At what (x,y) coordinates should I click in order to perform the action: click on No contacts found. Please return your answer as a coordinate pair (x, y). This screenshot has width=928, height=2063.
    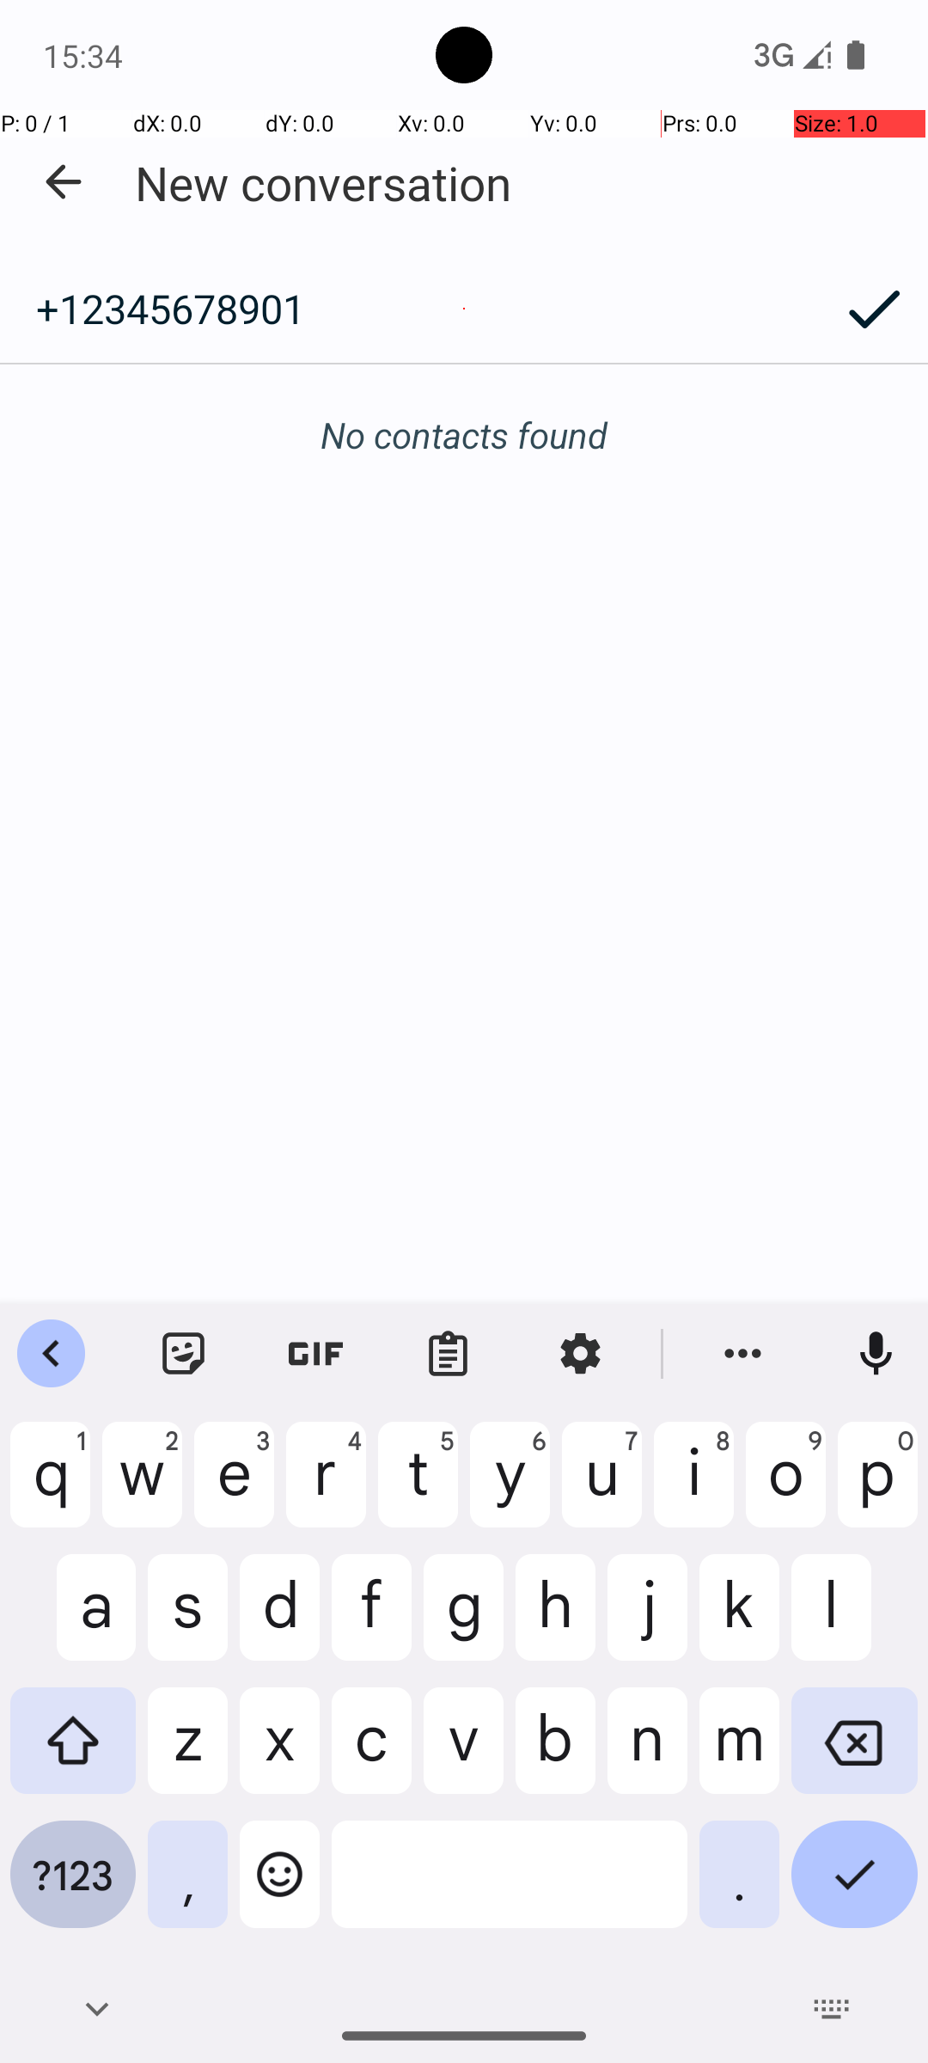
    Looking at the image, I should click on (464, 435).